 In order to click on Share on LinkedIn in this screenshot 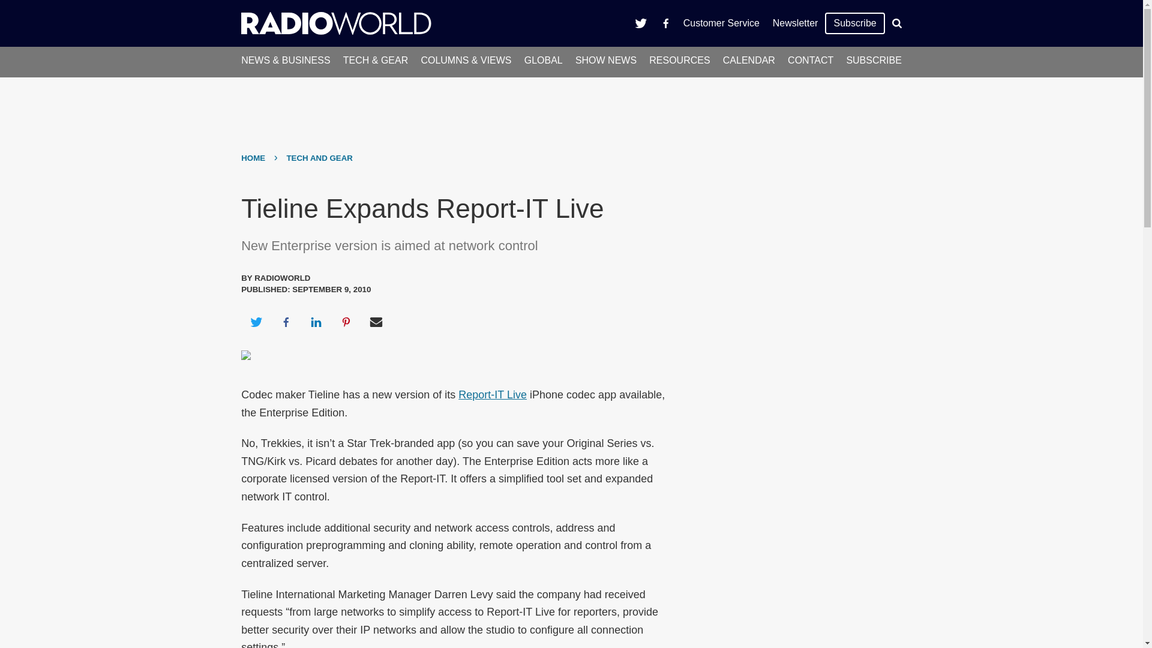, I will do `click(316, 322)`.